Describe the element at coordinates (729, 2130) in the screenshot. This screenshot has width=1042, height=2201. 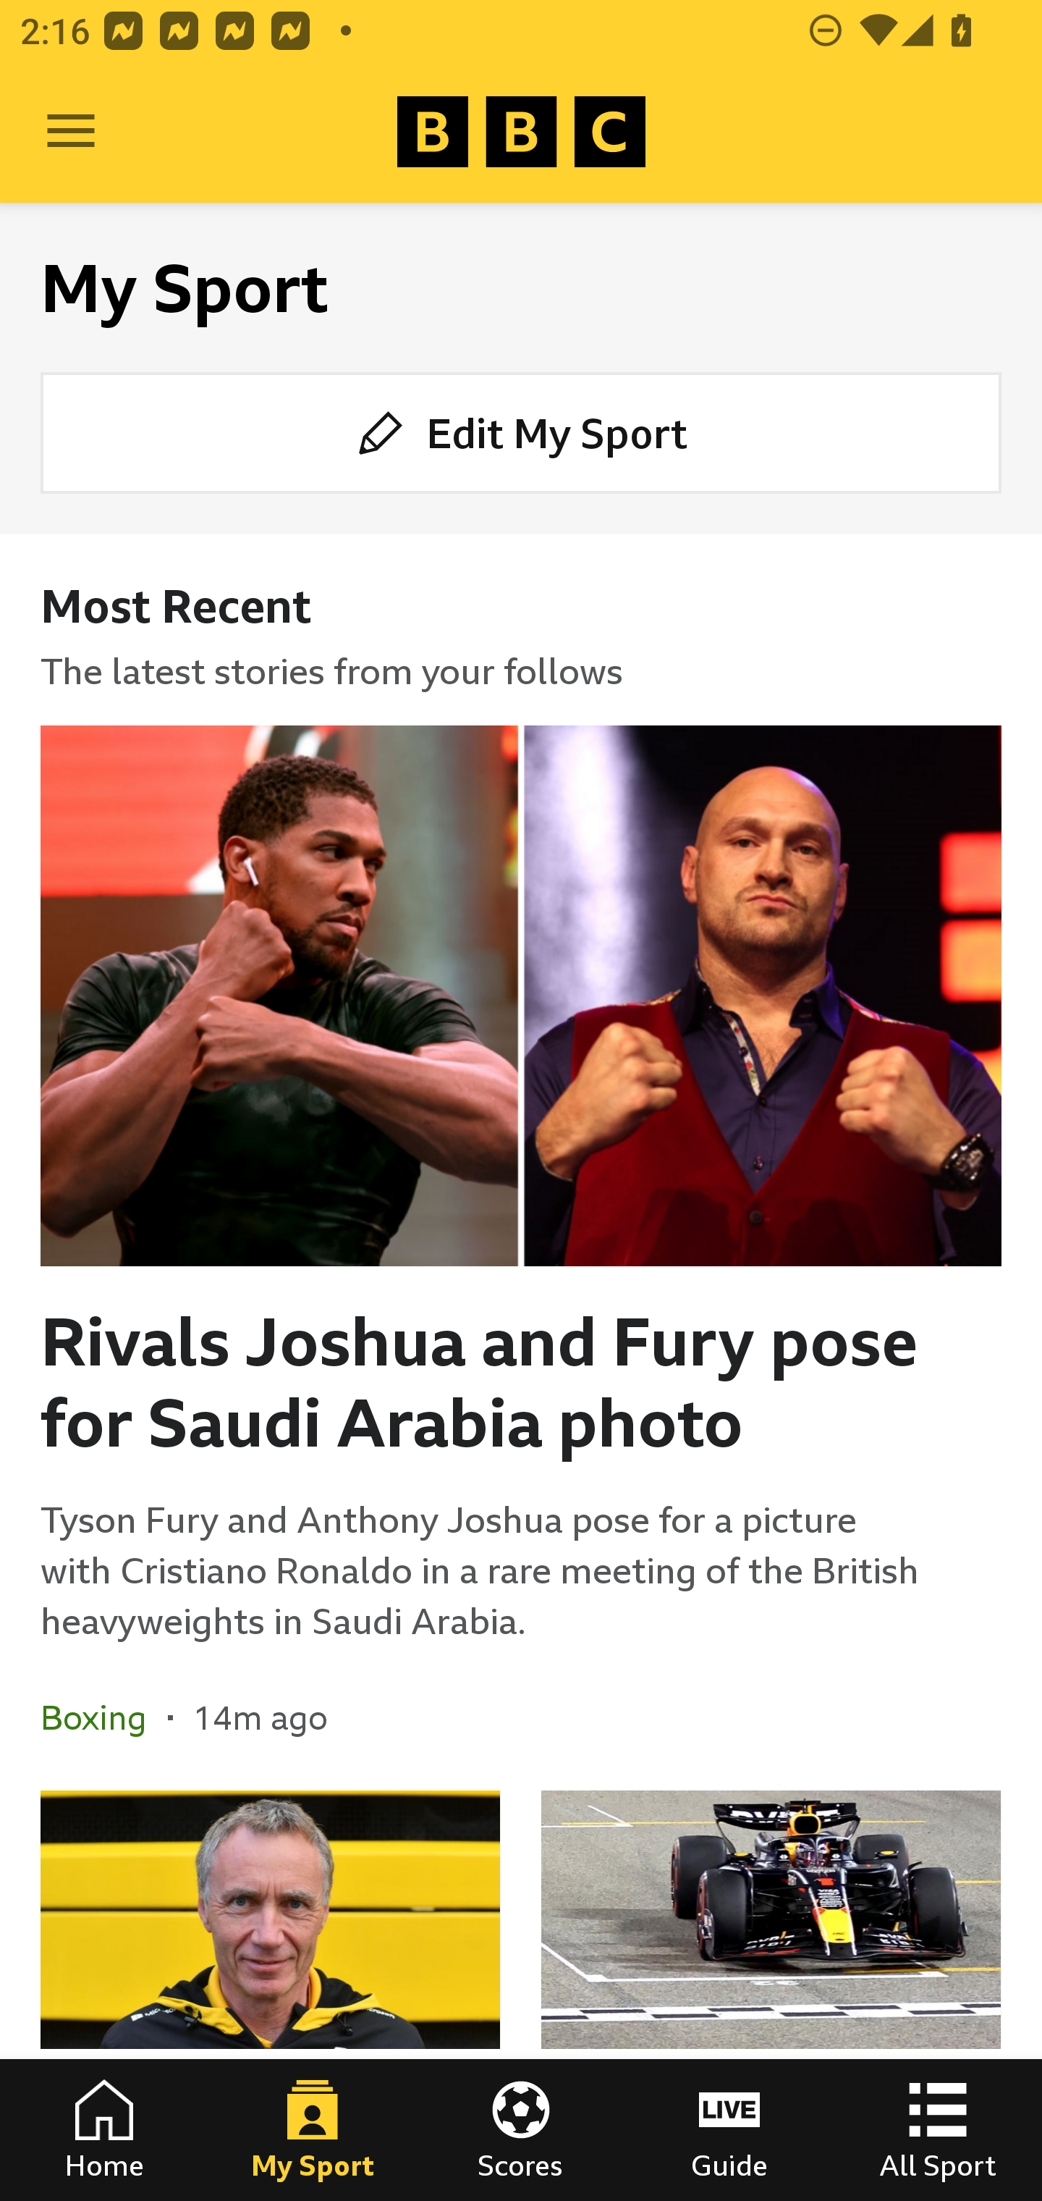
I see `Guide` at that location.